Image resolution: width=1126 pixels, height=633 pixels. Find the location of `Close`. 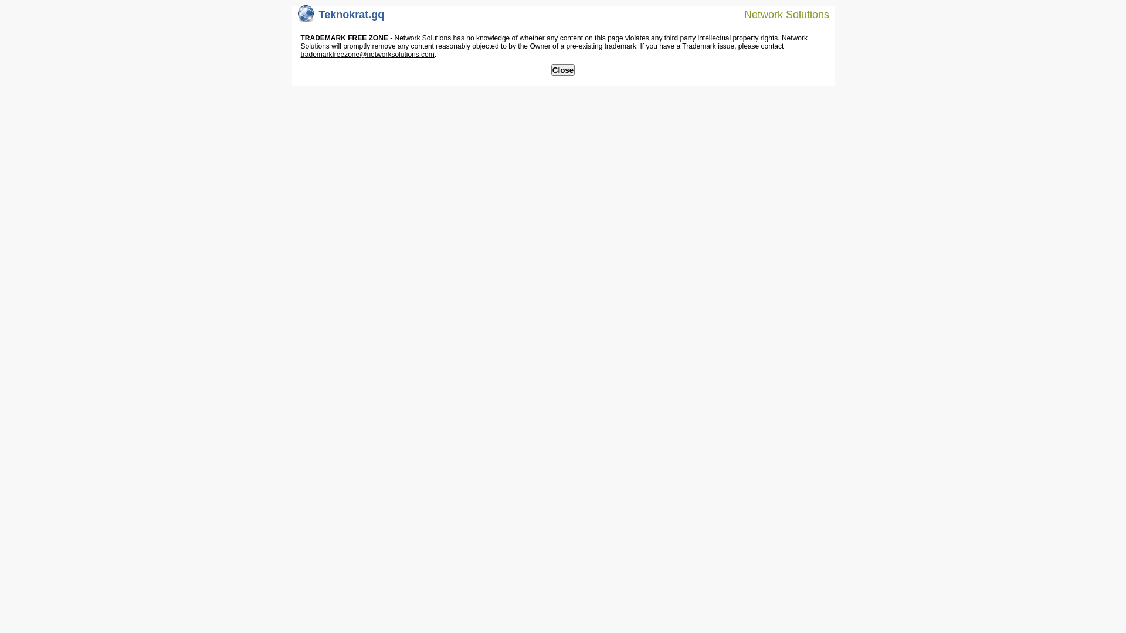

Close is located at coordinates (563, 70).